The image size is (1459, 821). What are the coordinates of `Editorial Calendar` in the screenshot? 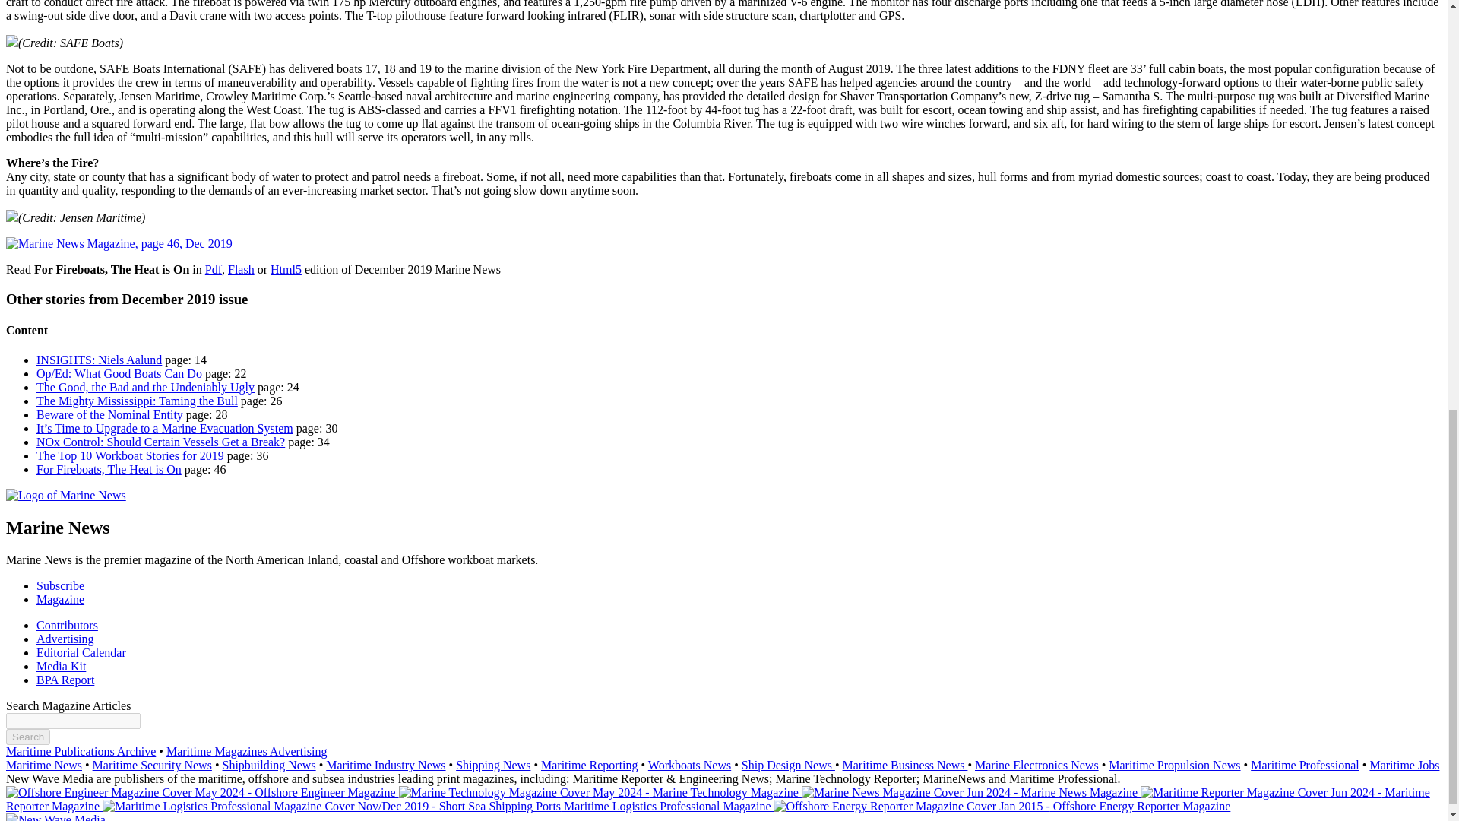 It's located at (81, 652).